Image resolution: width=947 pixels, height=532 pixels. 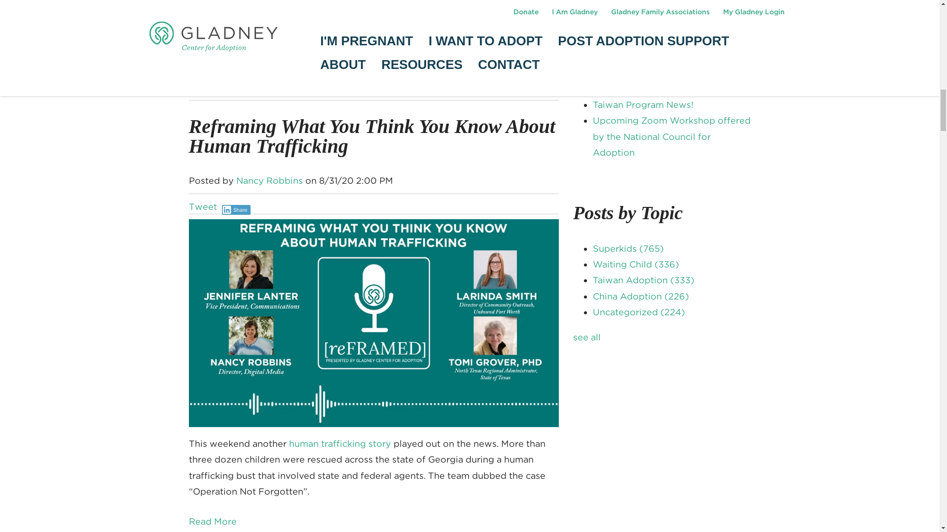 What do you see at coordinates (212, 521) in the screenshot?
I see `Read More` at bounding box center [212, 521].